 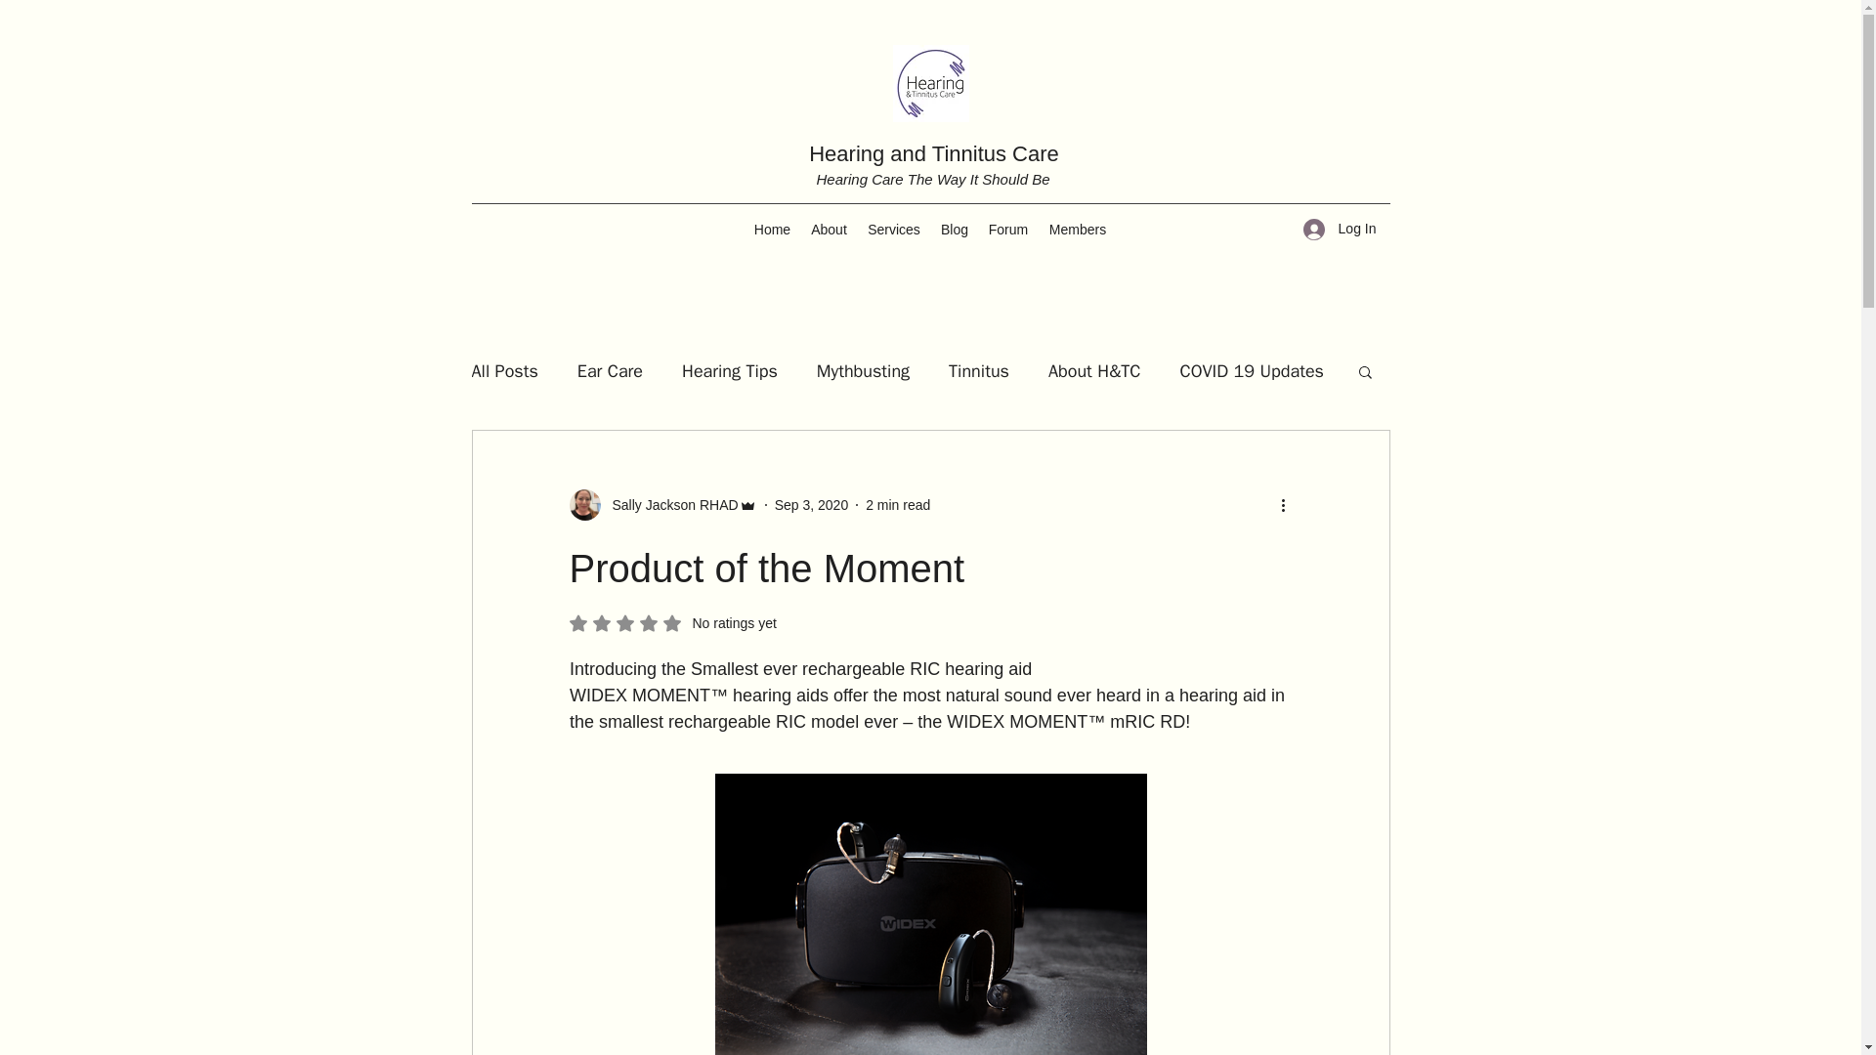 I want to click on Sep 3, 2020, so click(x=811, y=503).